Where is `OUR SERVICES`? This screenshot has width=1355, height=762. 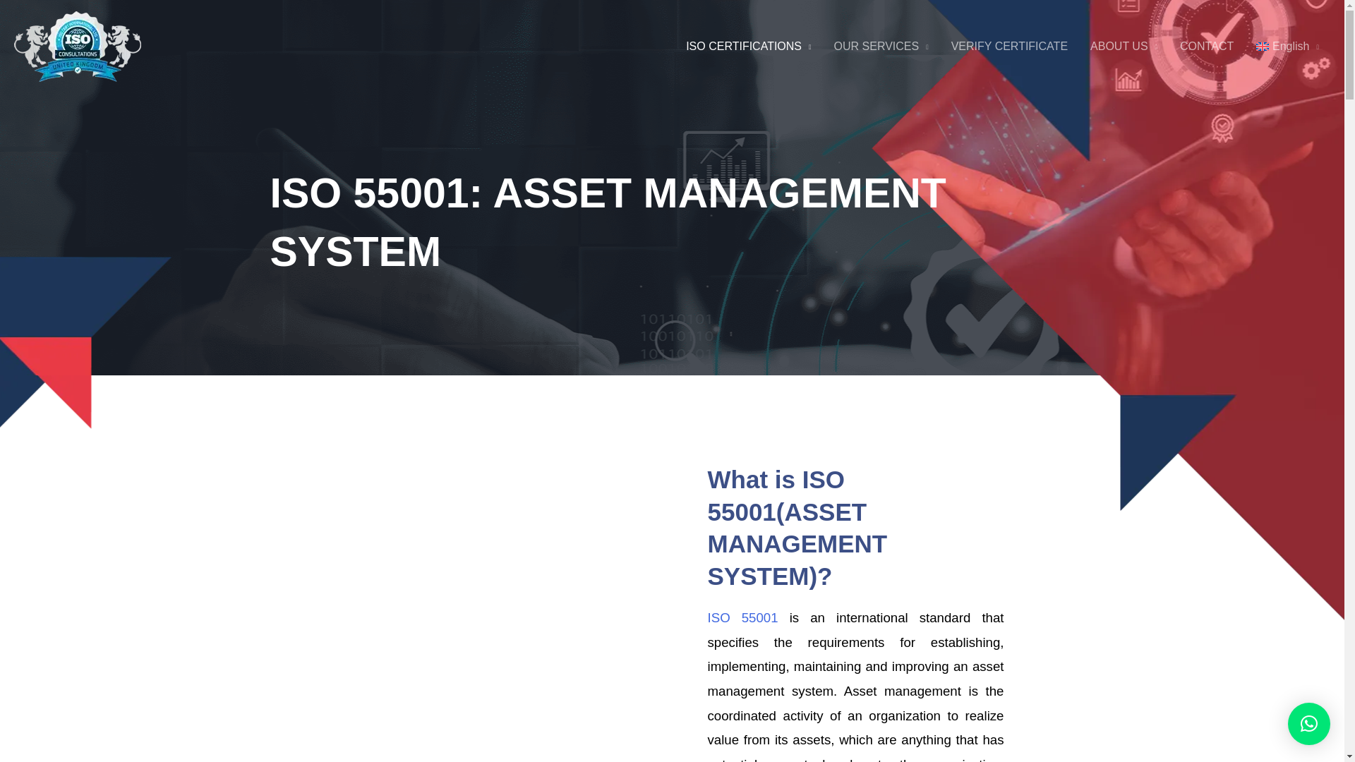 OUR SERVICES is located at coordinates (881, 47).